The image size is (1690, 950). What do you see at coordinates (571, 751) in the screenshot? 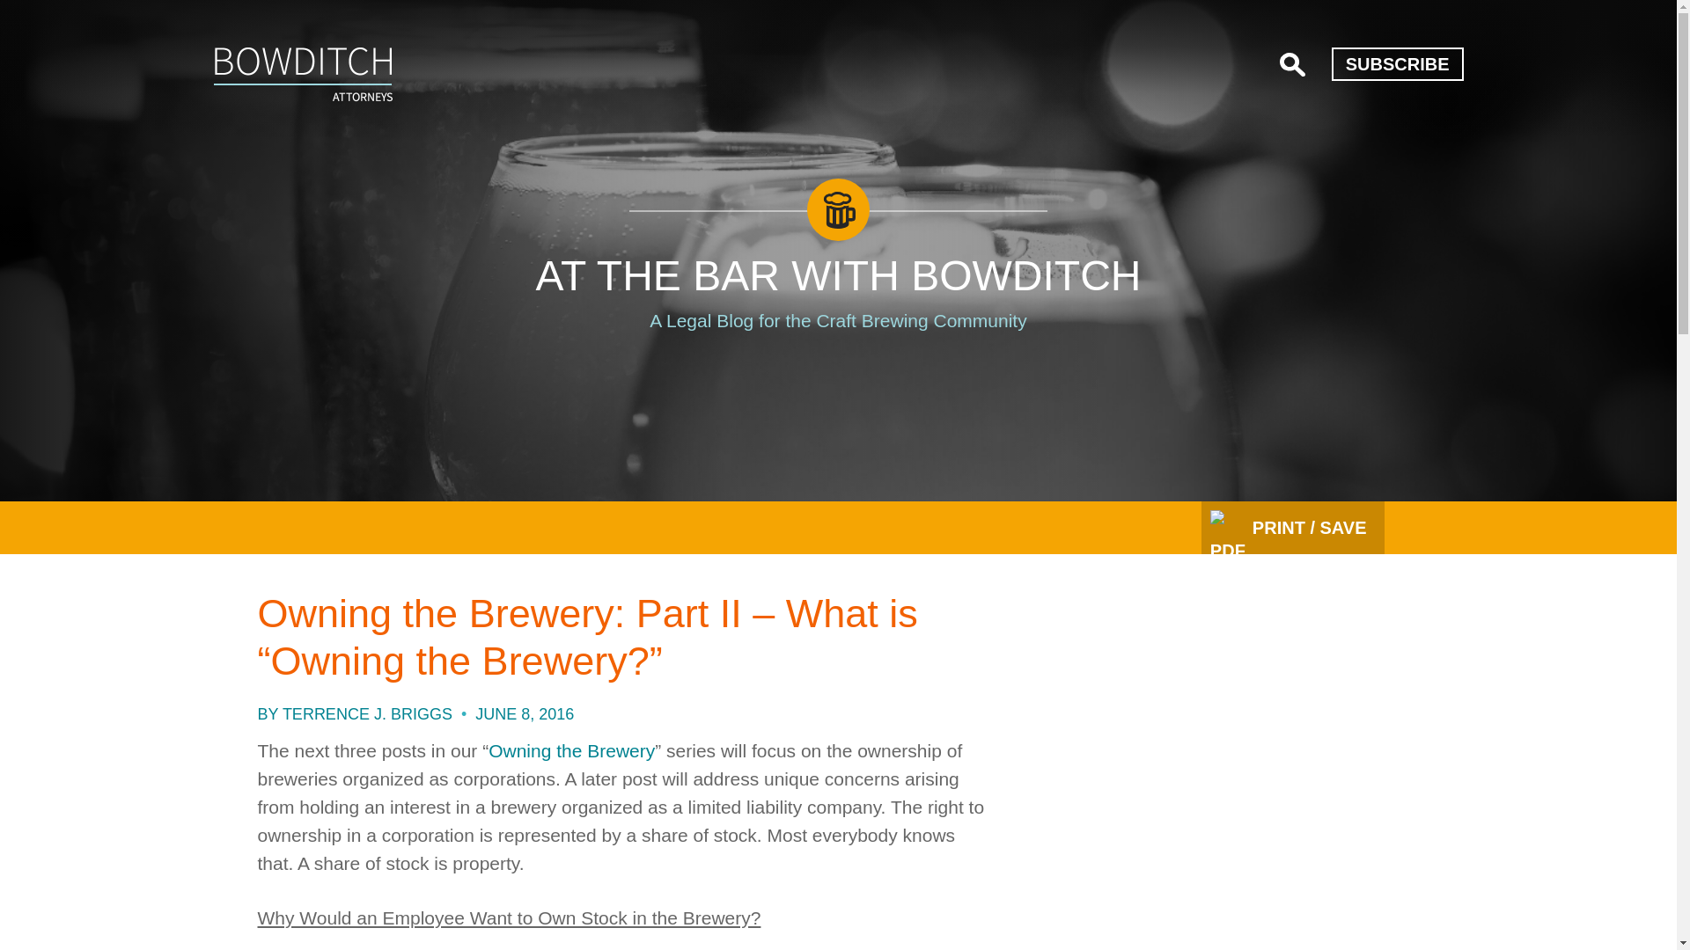
I see `Owning the Brewery` at bounding box center [571, 751].